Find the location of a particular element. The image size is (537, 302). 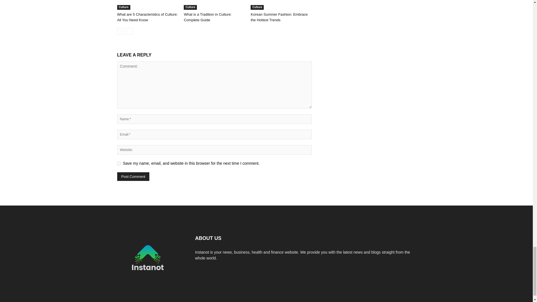

Korean Summer Fashion: Embrace the Hottest Trends is located at coordinates (281, 5).